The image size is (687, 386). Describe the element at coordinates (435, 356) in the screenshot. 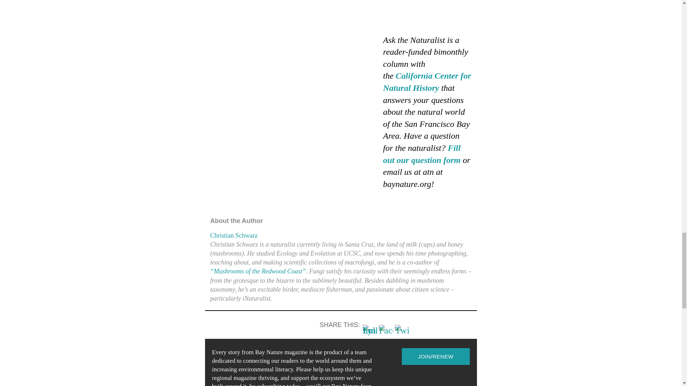

I see `Subscribe` at that location.